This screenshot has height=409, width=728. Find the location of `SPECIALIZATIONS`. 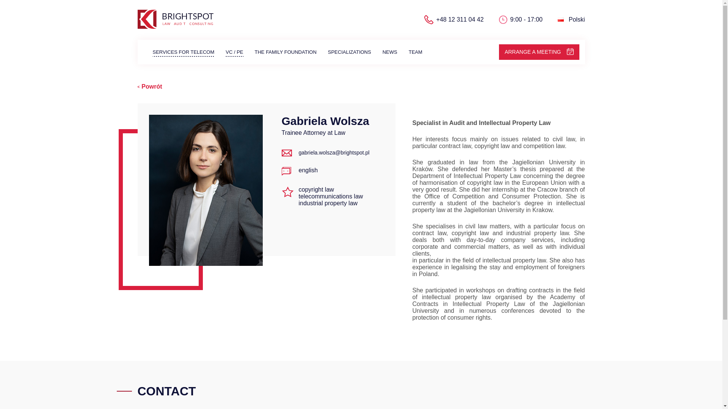

SPECIALIZATIONS is located at coordinates (350, 52).